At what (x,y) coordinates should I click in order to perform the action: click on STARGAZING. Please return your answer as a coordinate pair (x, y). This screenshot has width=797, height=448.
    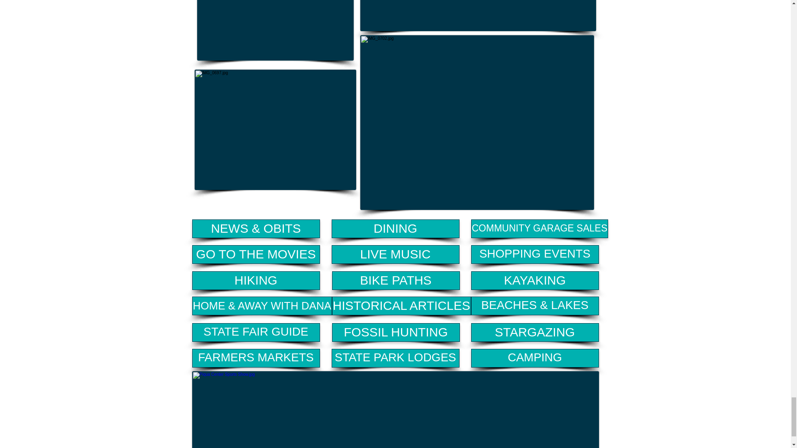
    Looking at the image, I should click on (535, 332).